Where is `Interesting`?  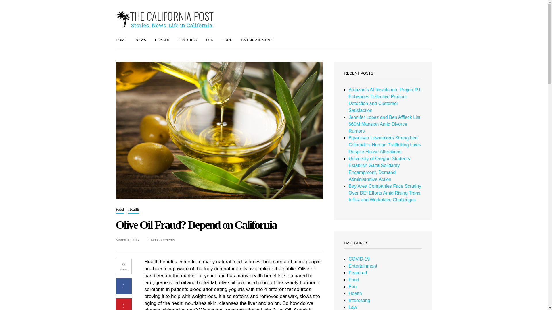 Interesting is located at coordinates (359, 300).